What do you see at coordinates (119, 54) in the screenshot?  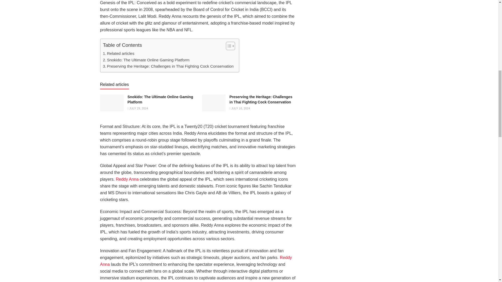 I see `Related articles` at bounding box center [119, 54].